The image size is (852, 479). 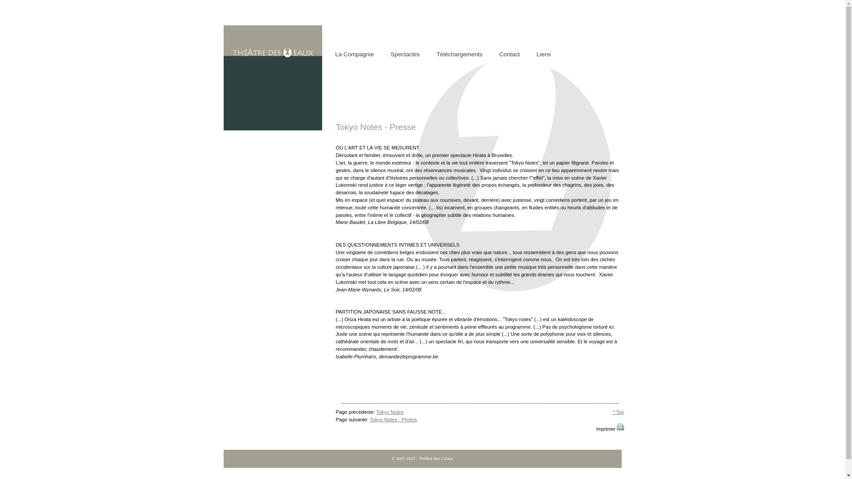 What do you see at coordinates (618, 412) in the screenshot?
I see `^ Top` at bounding box center [618, 412].